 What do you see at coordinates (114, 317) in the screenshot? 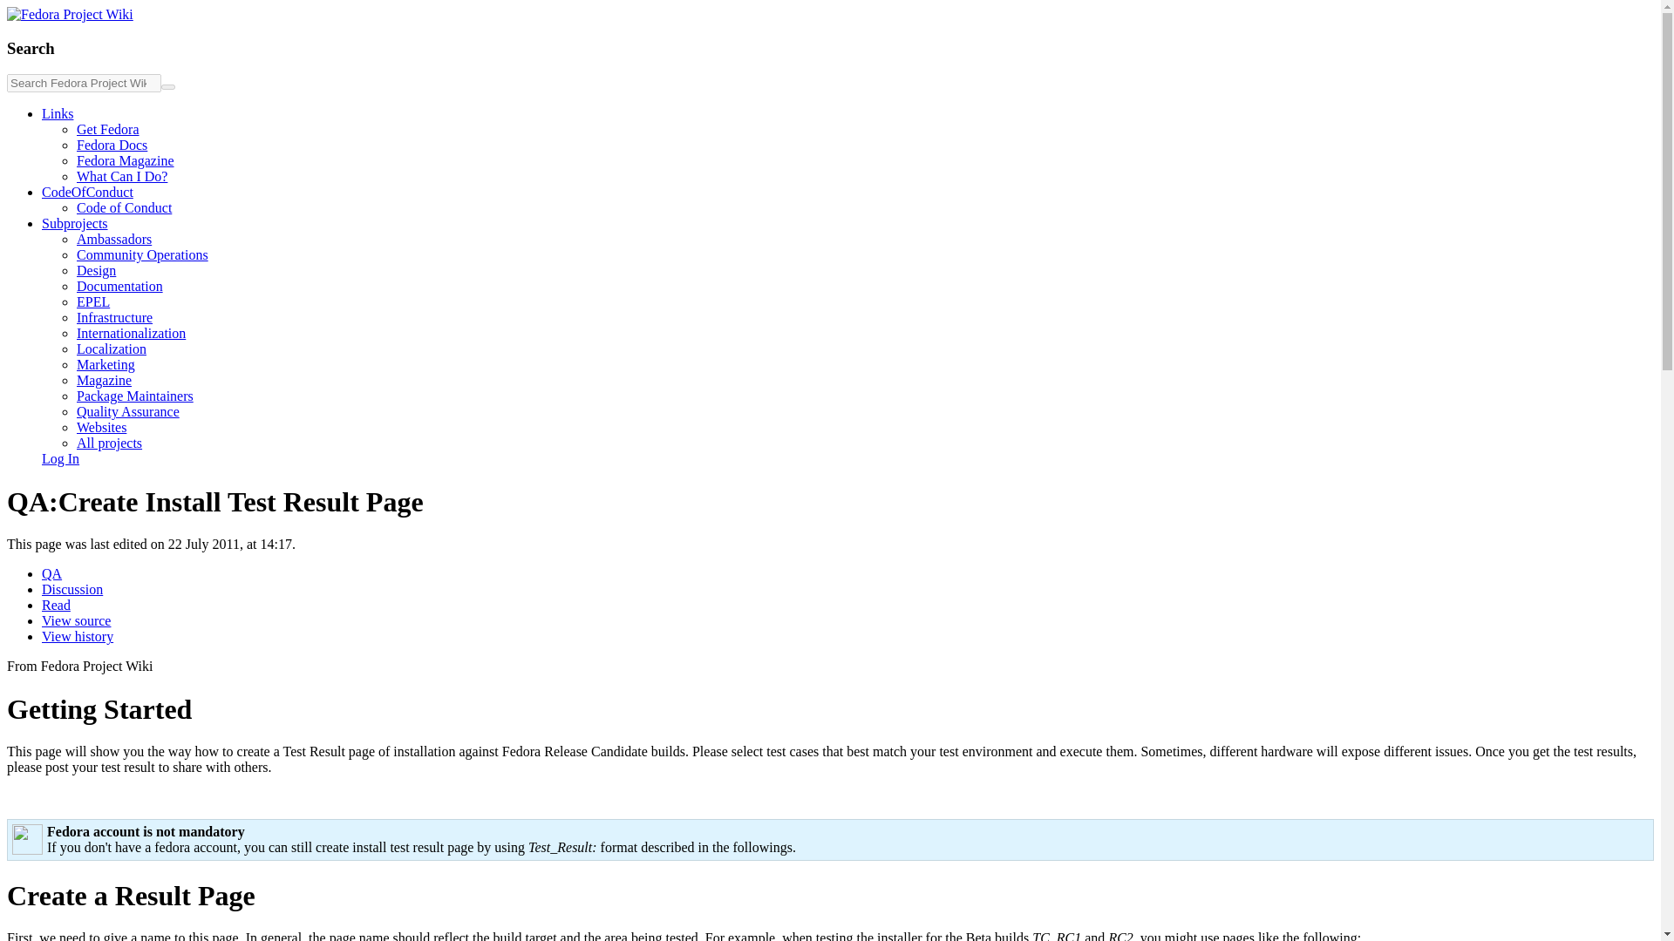
I see `Infrastructure` at bounding box center [114, 317].